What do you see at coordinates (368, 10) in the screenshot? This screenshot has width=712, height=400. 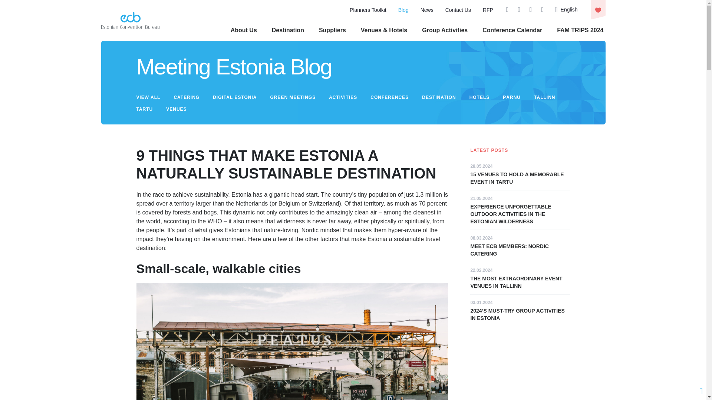 I see `Planners Toolkit` at bounding box center [368, 10].